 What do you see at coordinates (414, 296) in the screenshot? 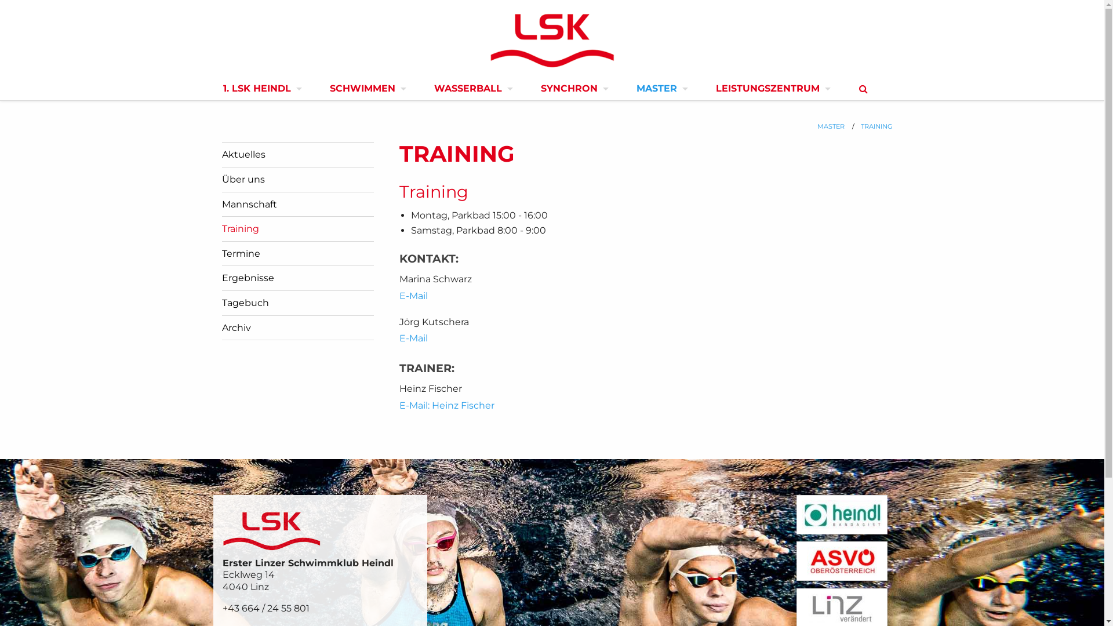
I see `E-Mail` at bounding box center [414, 296].